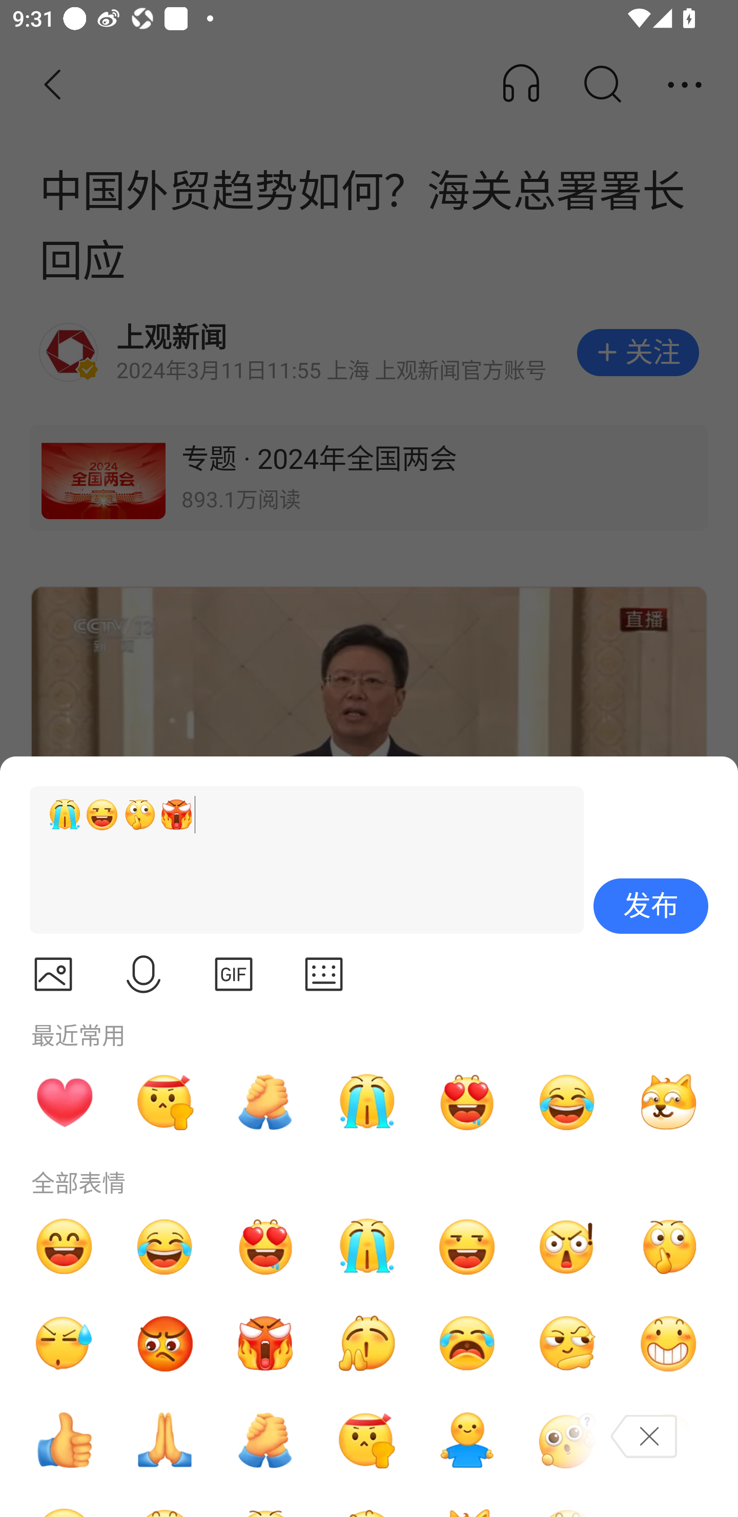 This screenshot has width=738, height=1517. What do you see at coordinates (64, 1440) in the screenshot?
I see `点赞` at bounding box center [64, 1440].